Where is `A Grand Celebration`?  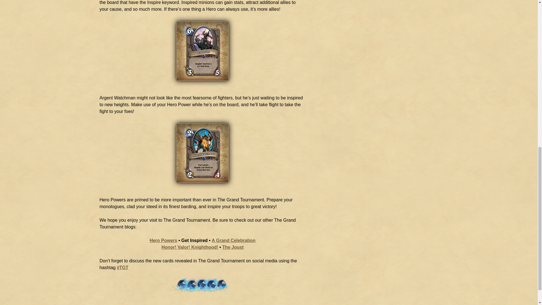
A Grand Celebration is located at coordinates (233, 240).